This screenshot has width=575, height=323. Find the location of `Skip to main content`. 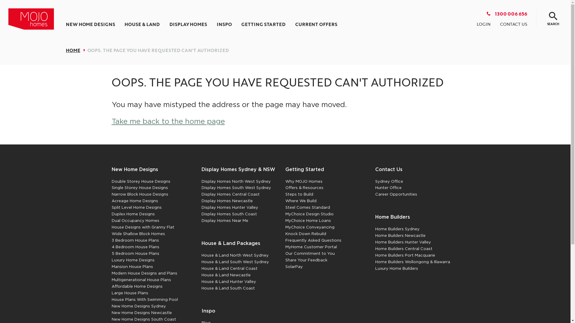

Skip to main content is located at coordinates (0, 0).